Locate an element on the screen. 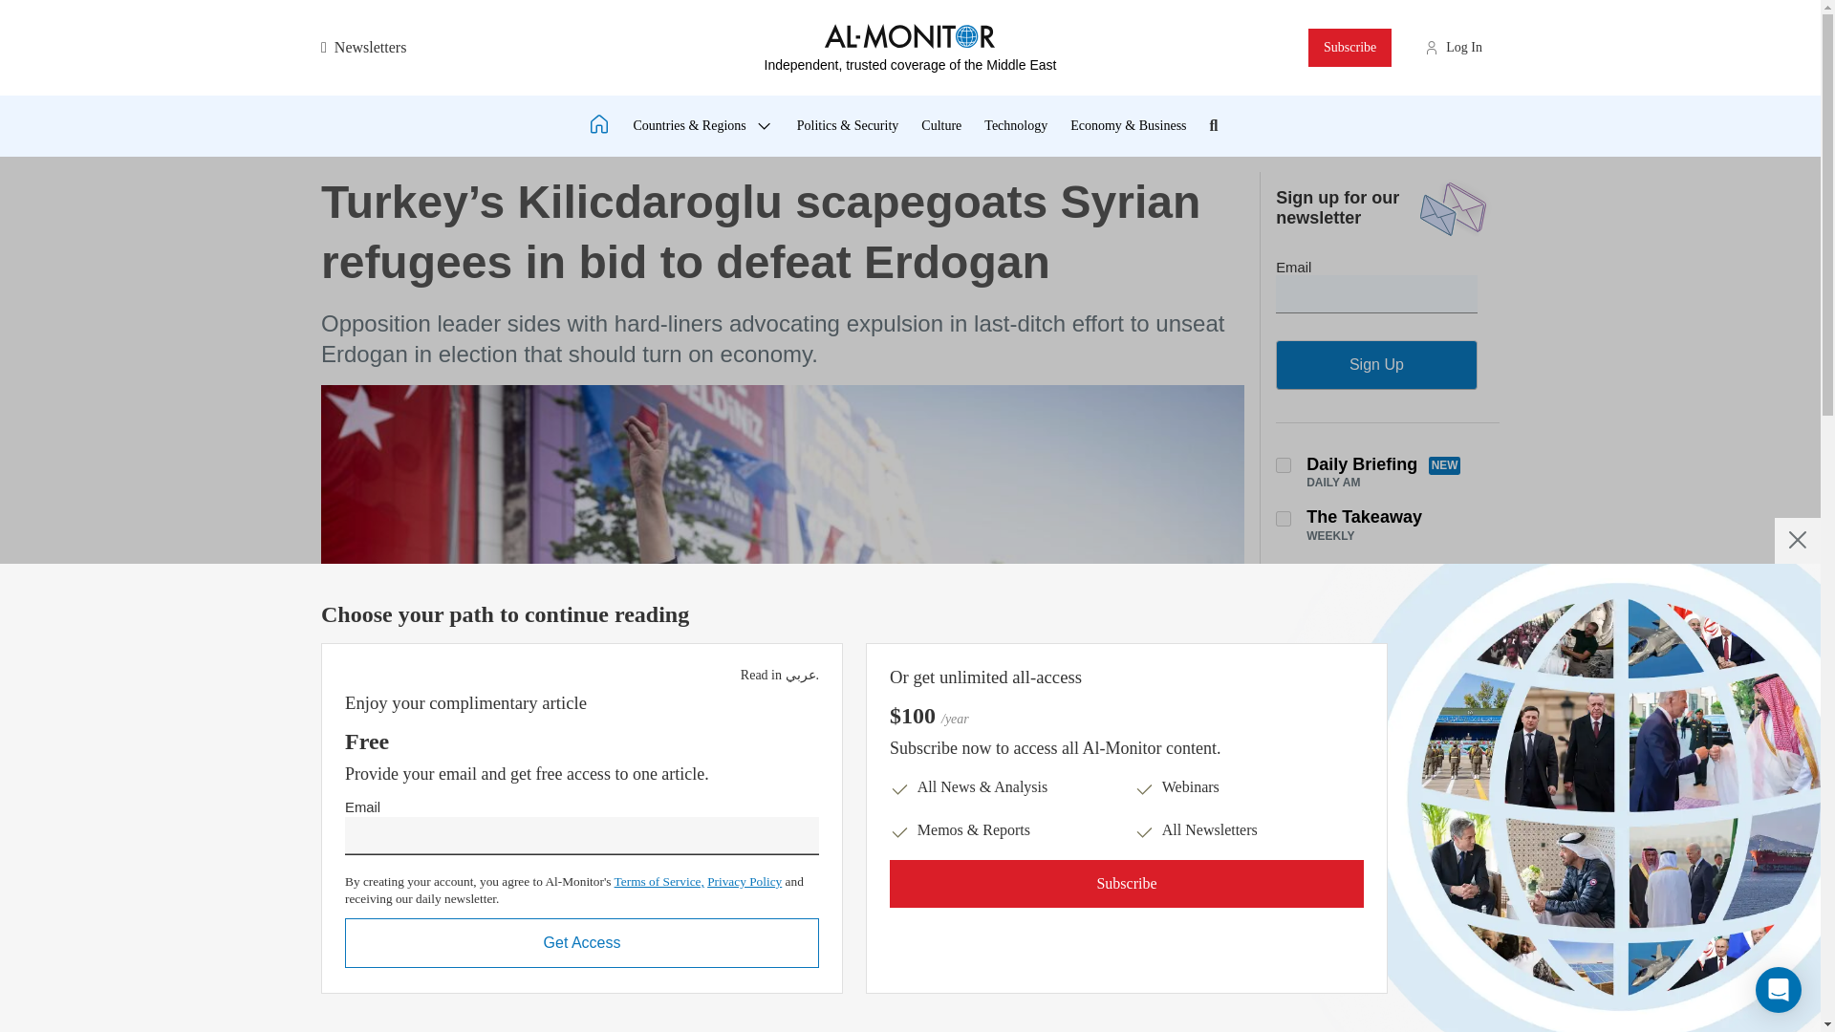 This screenshot has width=1835, height=1032. Log In is located at coordinates (1464, 48).